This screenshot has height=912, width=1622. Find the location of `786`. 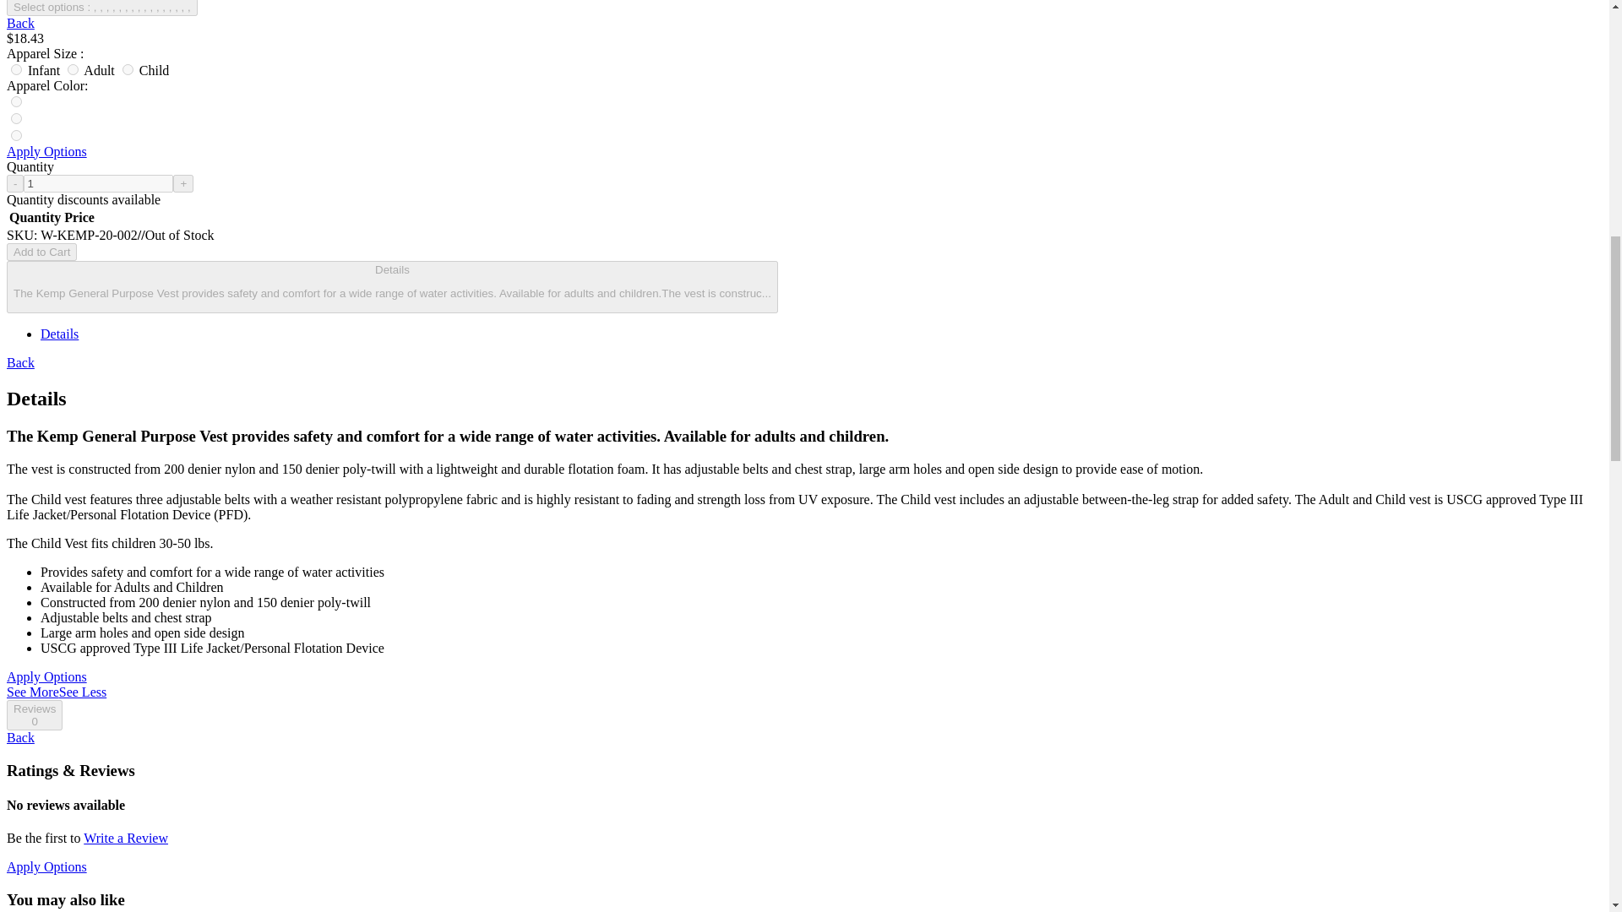

786 is located at coordinates (17, 135).